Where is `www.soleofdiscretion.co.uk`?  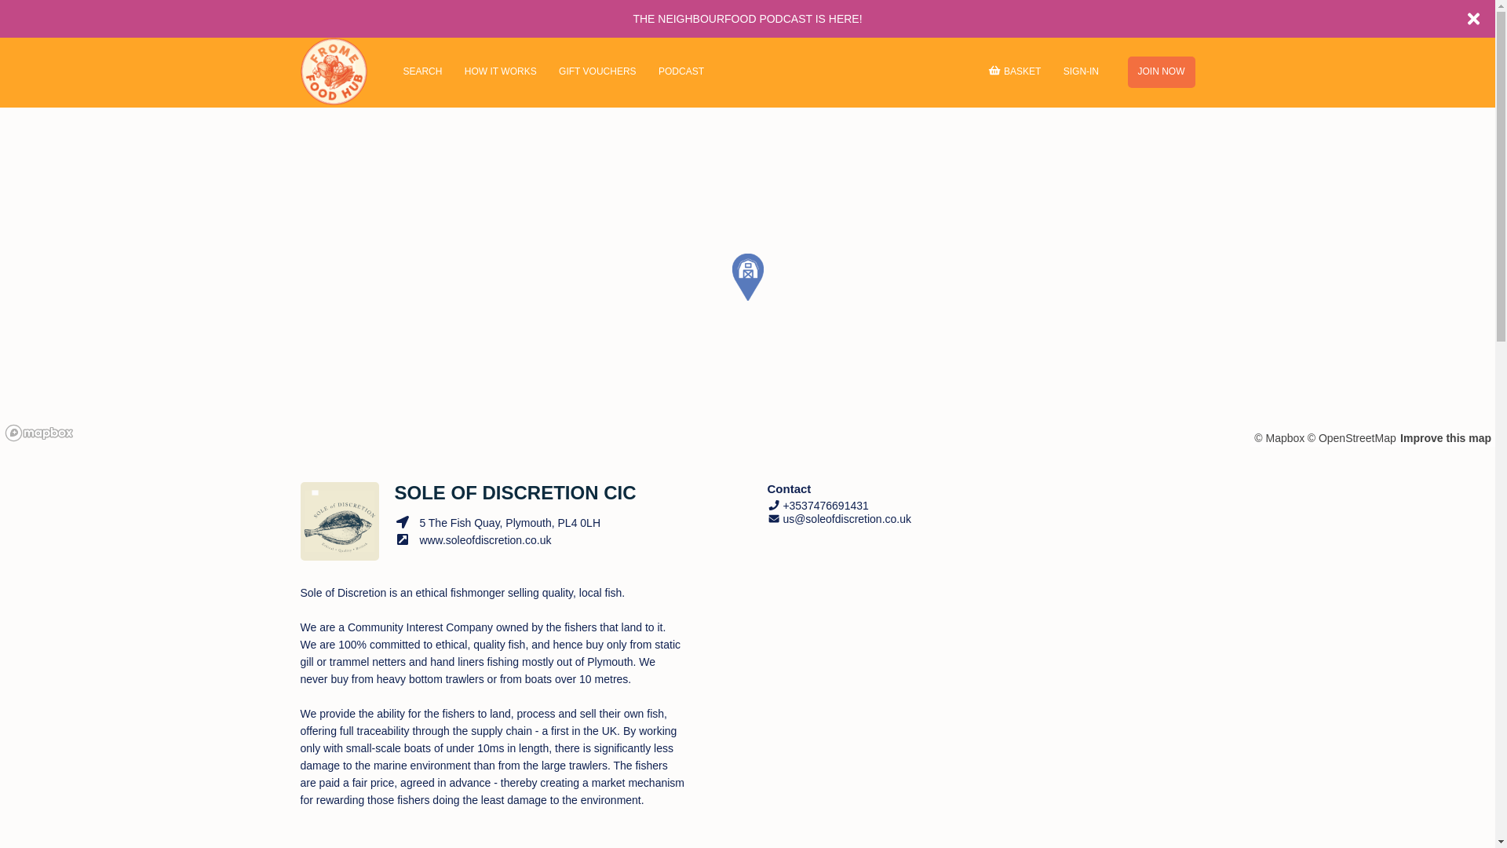
www.soleofdiscretion.co.uk is located at coordinates (473, 540).